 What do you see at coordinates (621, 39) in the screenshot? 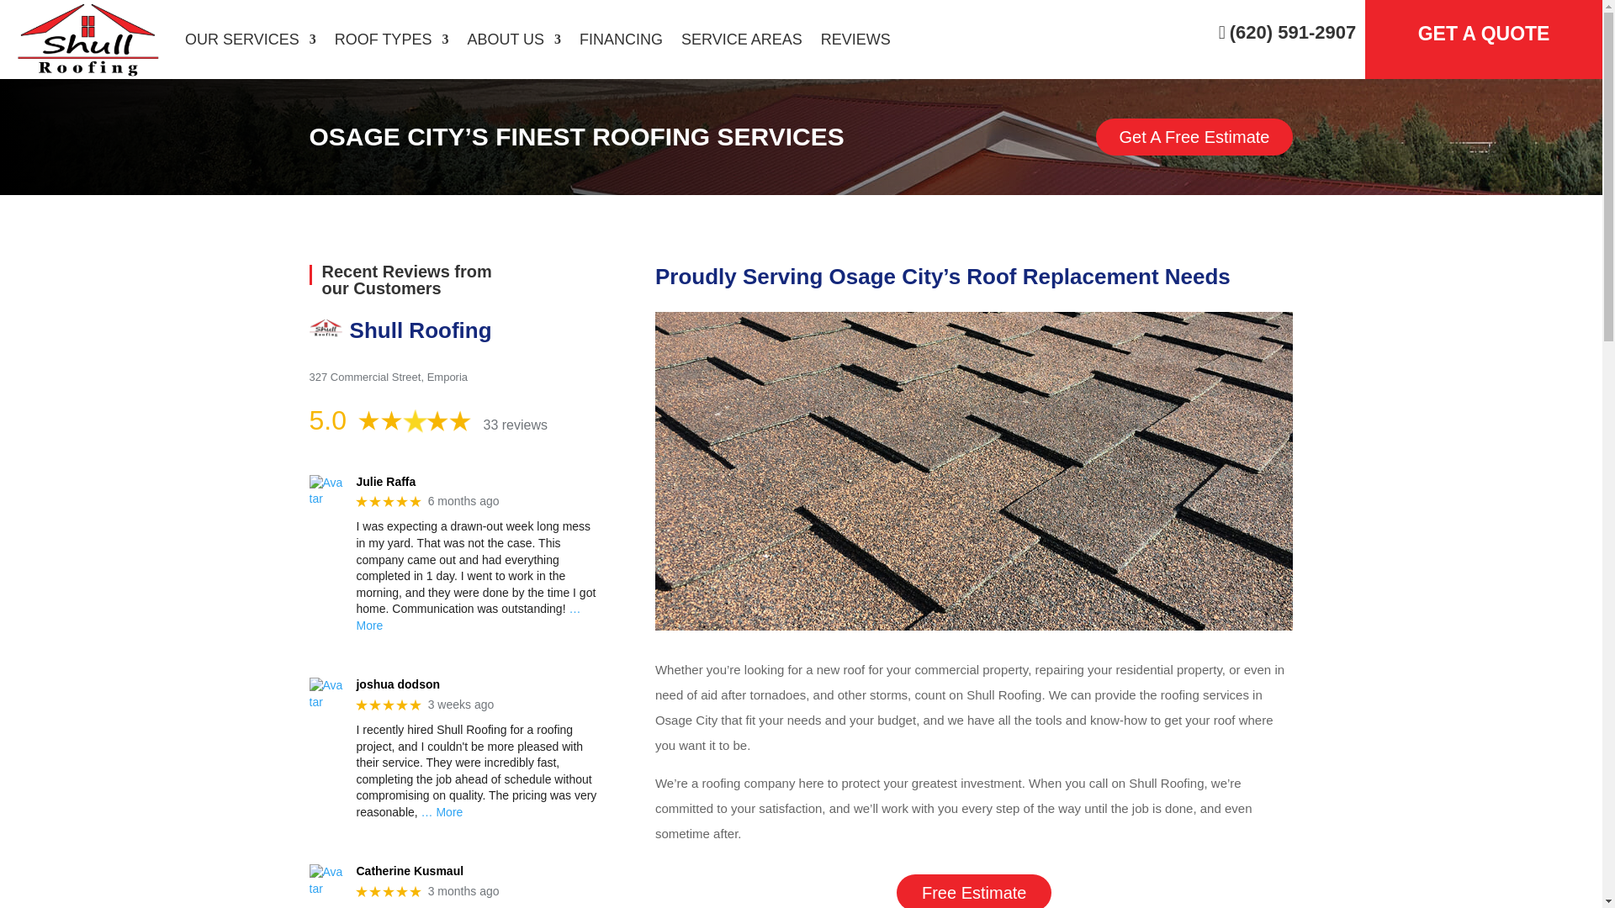
I see `FINANCING` at bounding box center [621, 39].